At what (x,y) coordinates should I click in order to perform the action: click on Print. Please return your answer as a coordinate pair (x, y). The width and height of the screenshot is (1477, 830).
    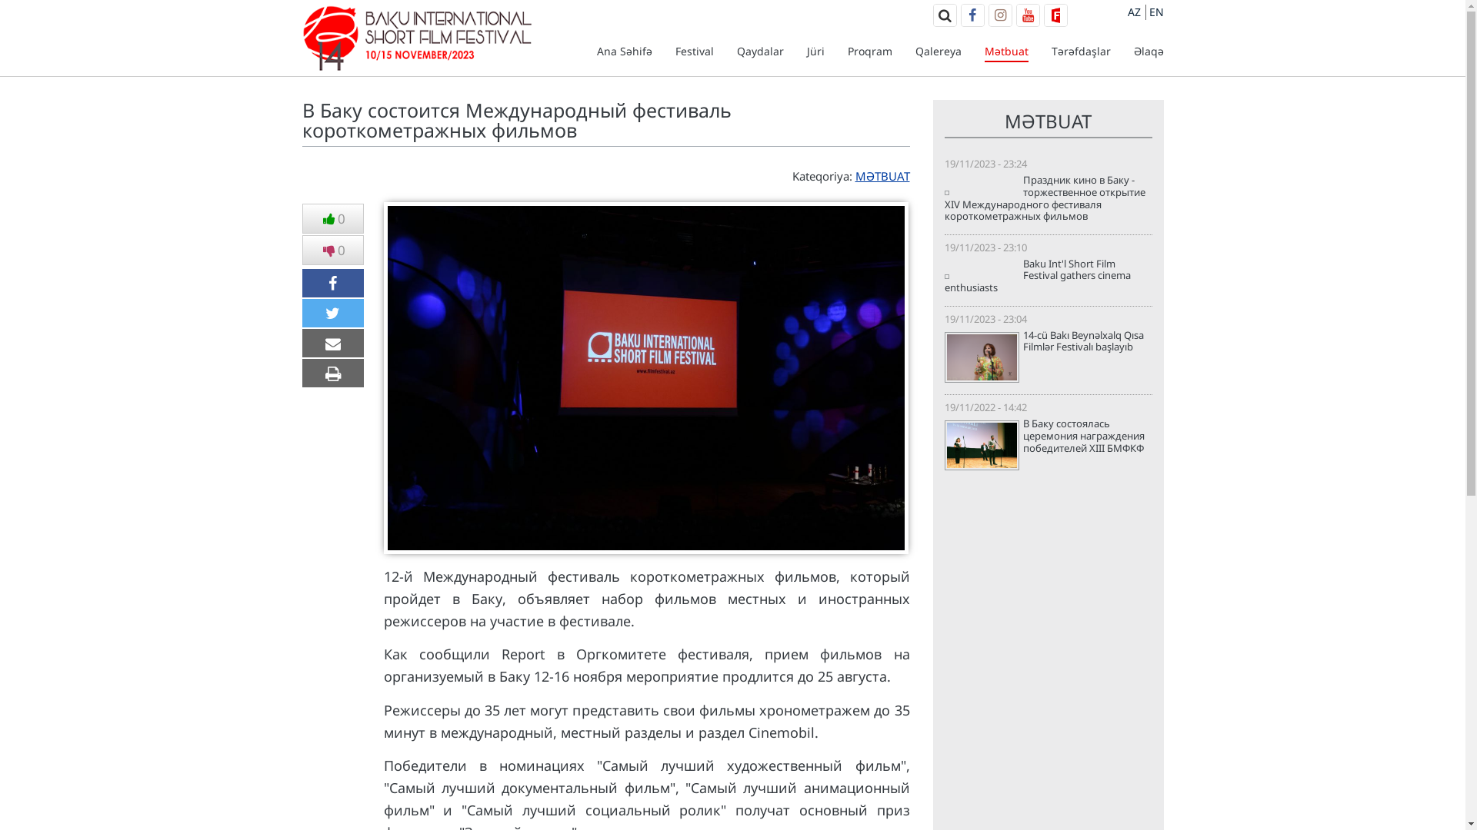
    Looking at the image, I should click on (332, 373).